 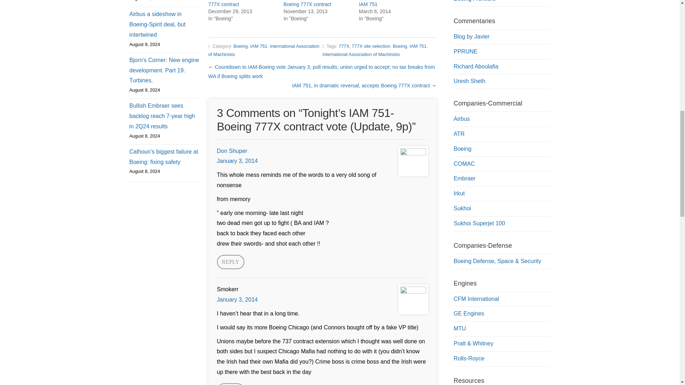 What do you see at coordinates (361, 54) in the screenshot?
I see `International Association of Machinists` at bounding box center [361, 54].